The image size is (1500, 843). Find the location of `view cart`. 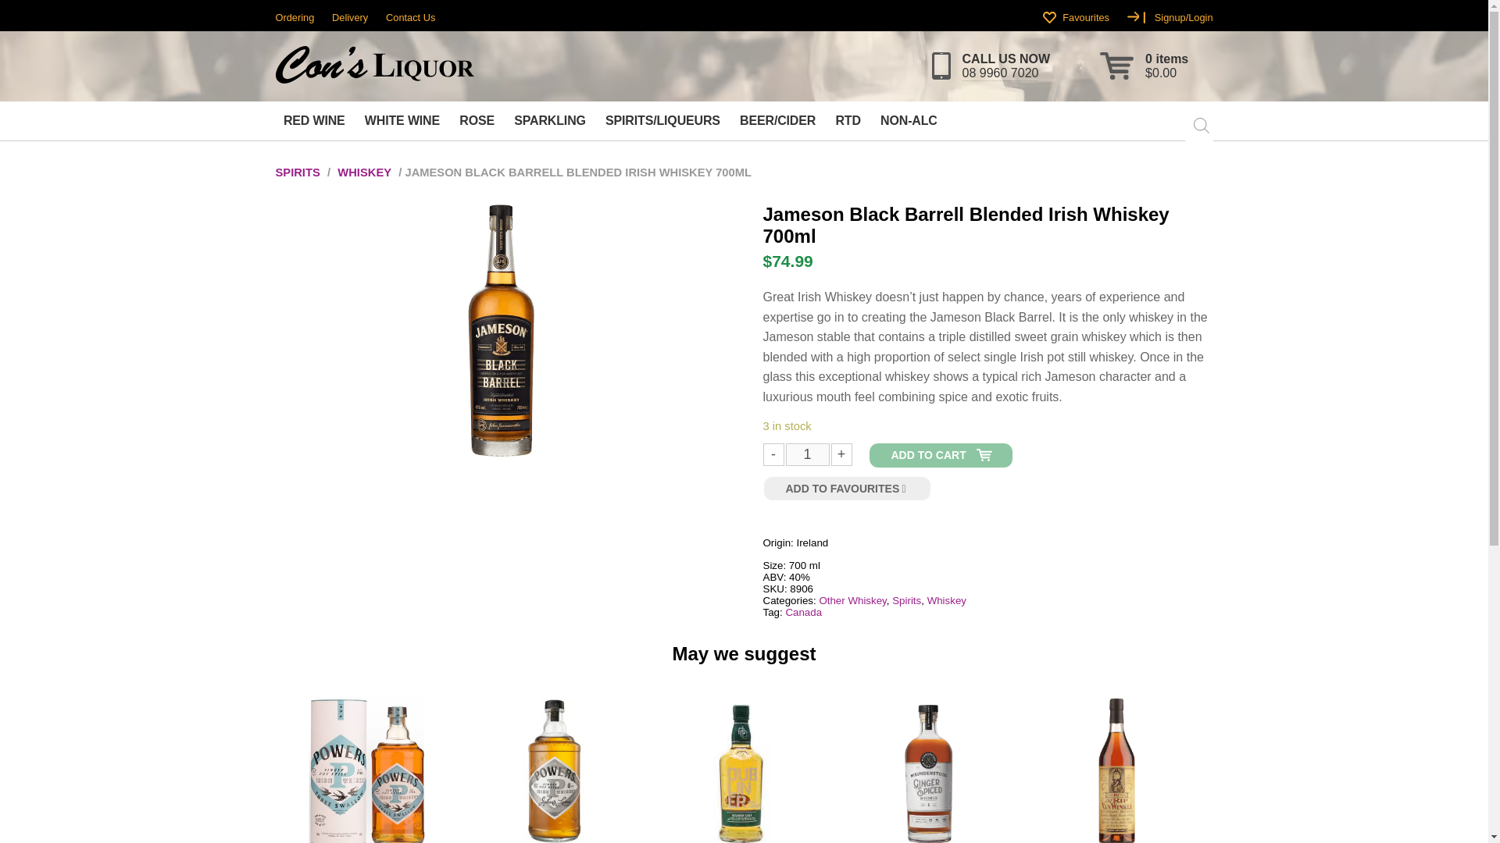

view cart is located at coordinates (1166, 58).